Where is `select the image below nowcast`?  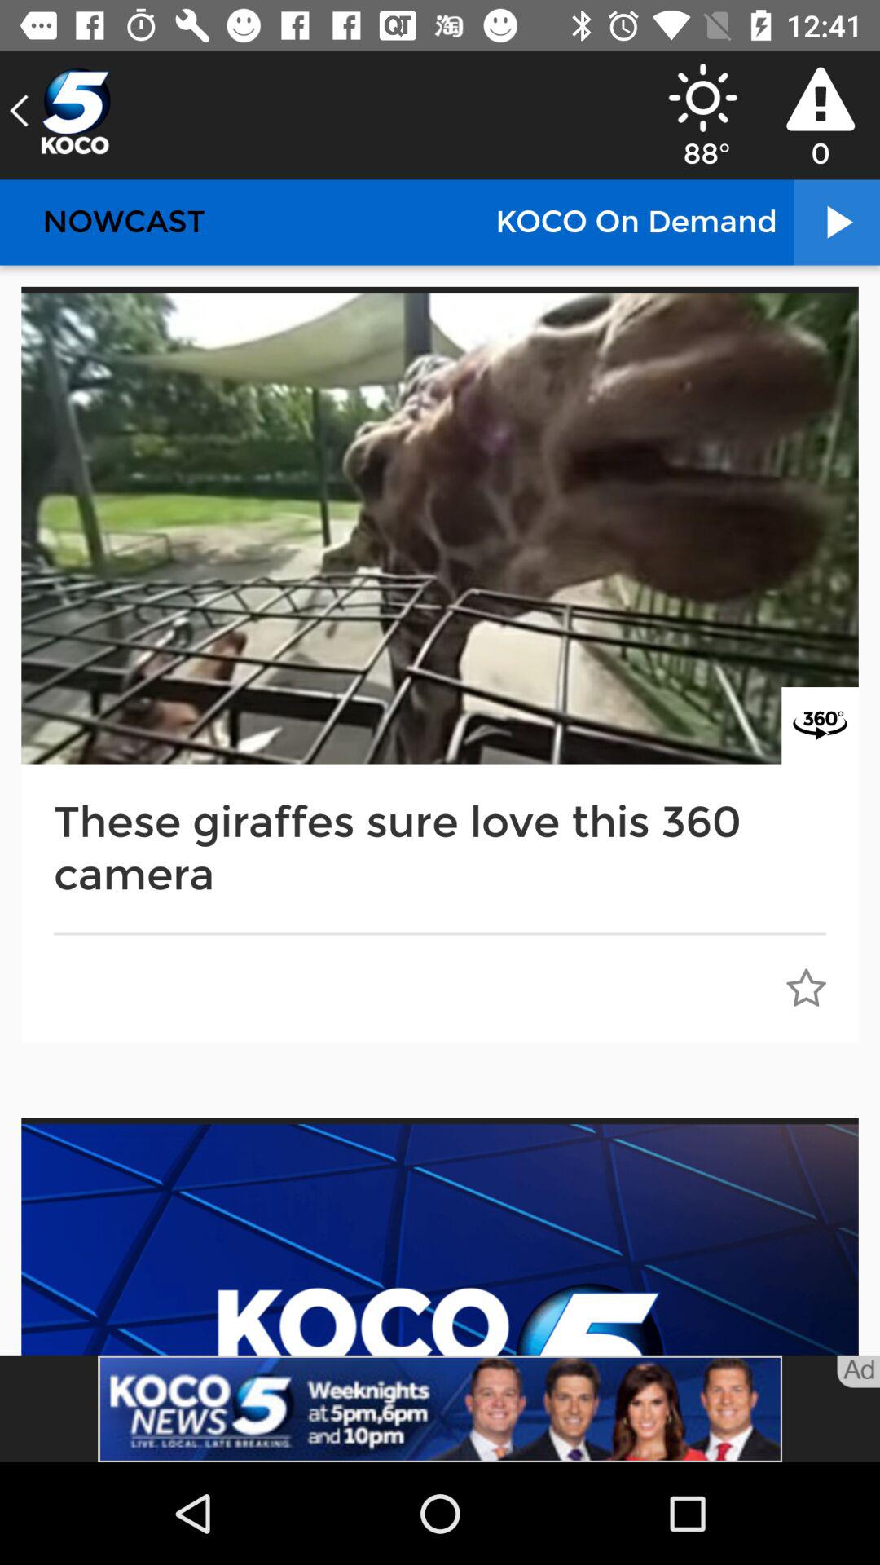 select the image below nowcast is located at coordinates (440, 529).